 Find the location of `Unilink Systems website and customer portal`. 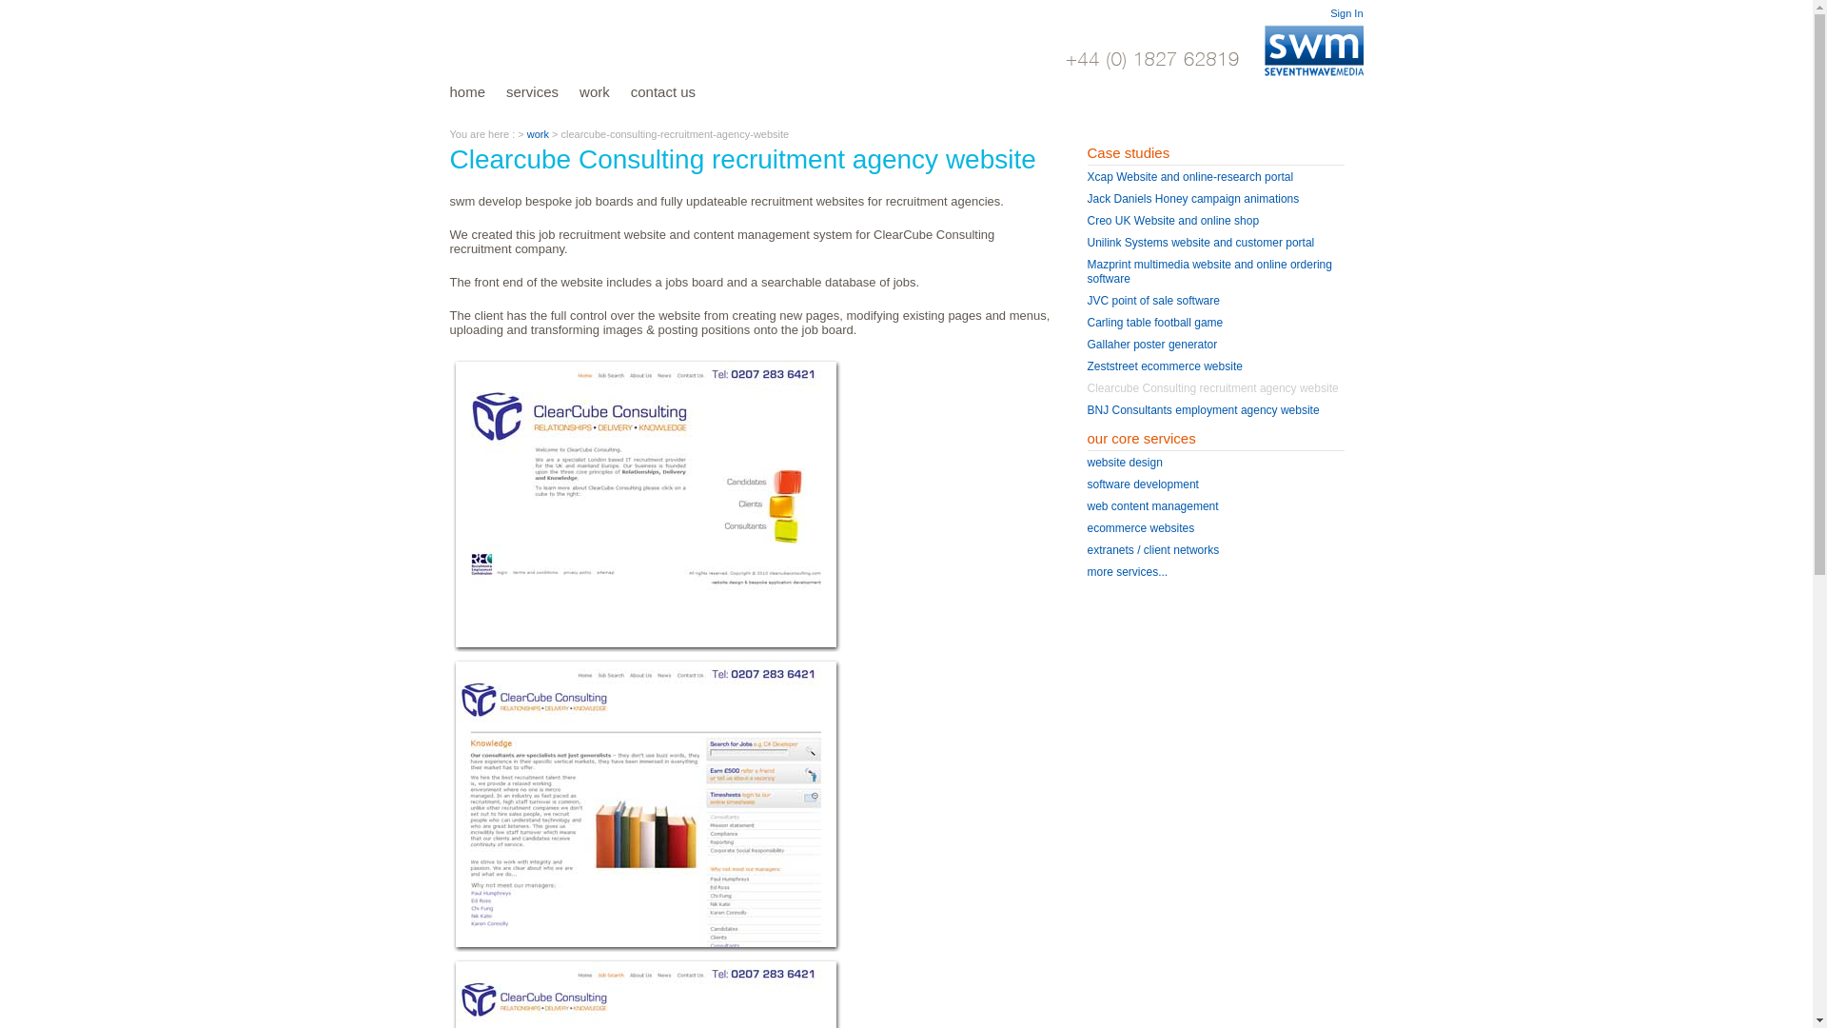

Unilink Systems website and customer portal is located at coordinates (1200, 243).